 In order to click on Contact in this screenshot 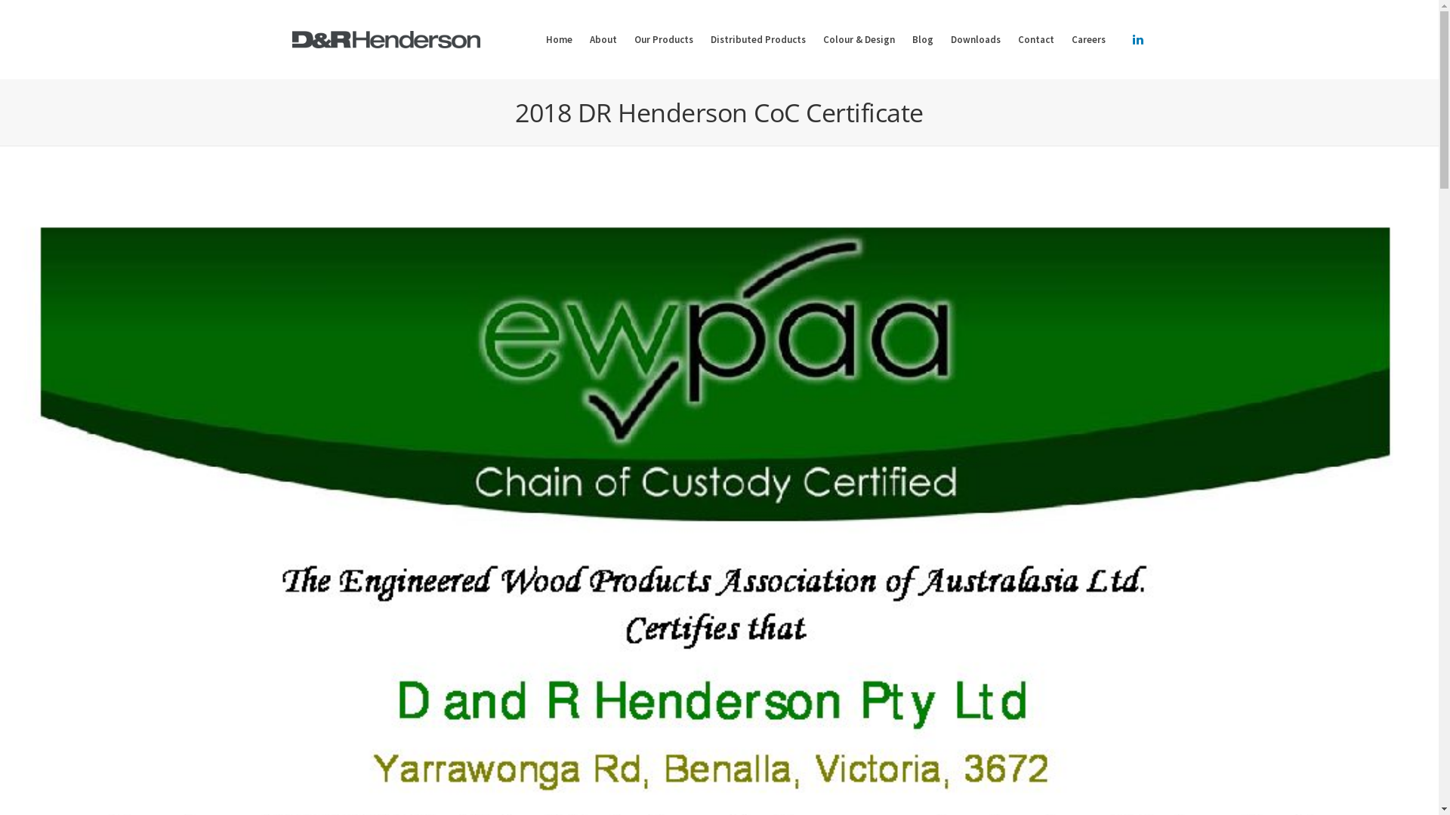, I will do `click(1036, 39)`.